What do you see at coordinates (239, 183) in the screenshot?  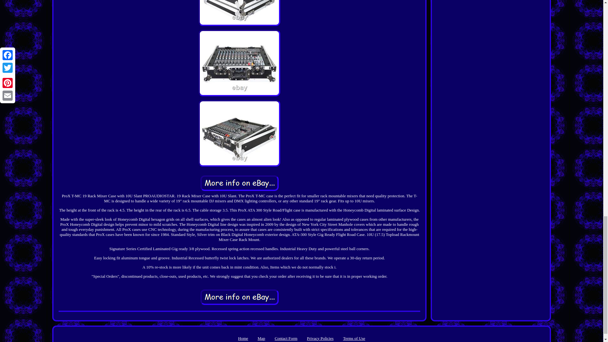 I see `ProX T-MC 19 Rack Mixer Case with 10U Slant PROAUDIOSTAR` at bounding box center [239, 183].